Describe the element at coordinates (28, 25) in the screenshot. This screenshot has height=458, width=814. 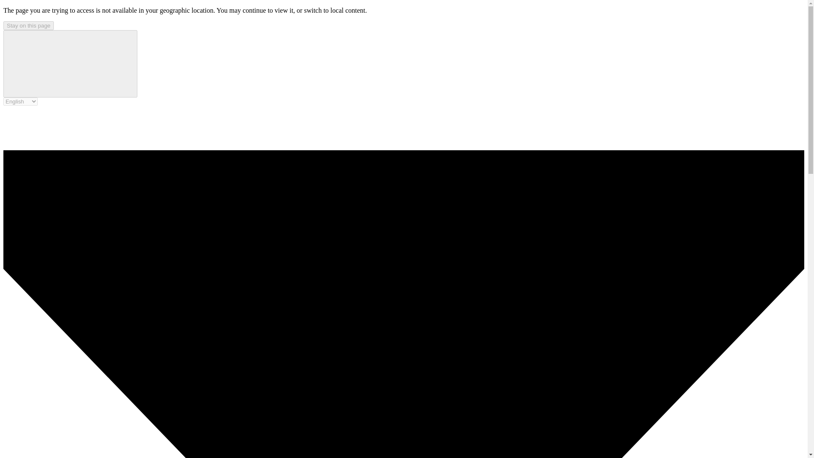
I see `Stay on this page` at that location.